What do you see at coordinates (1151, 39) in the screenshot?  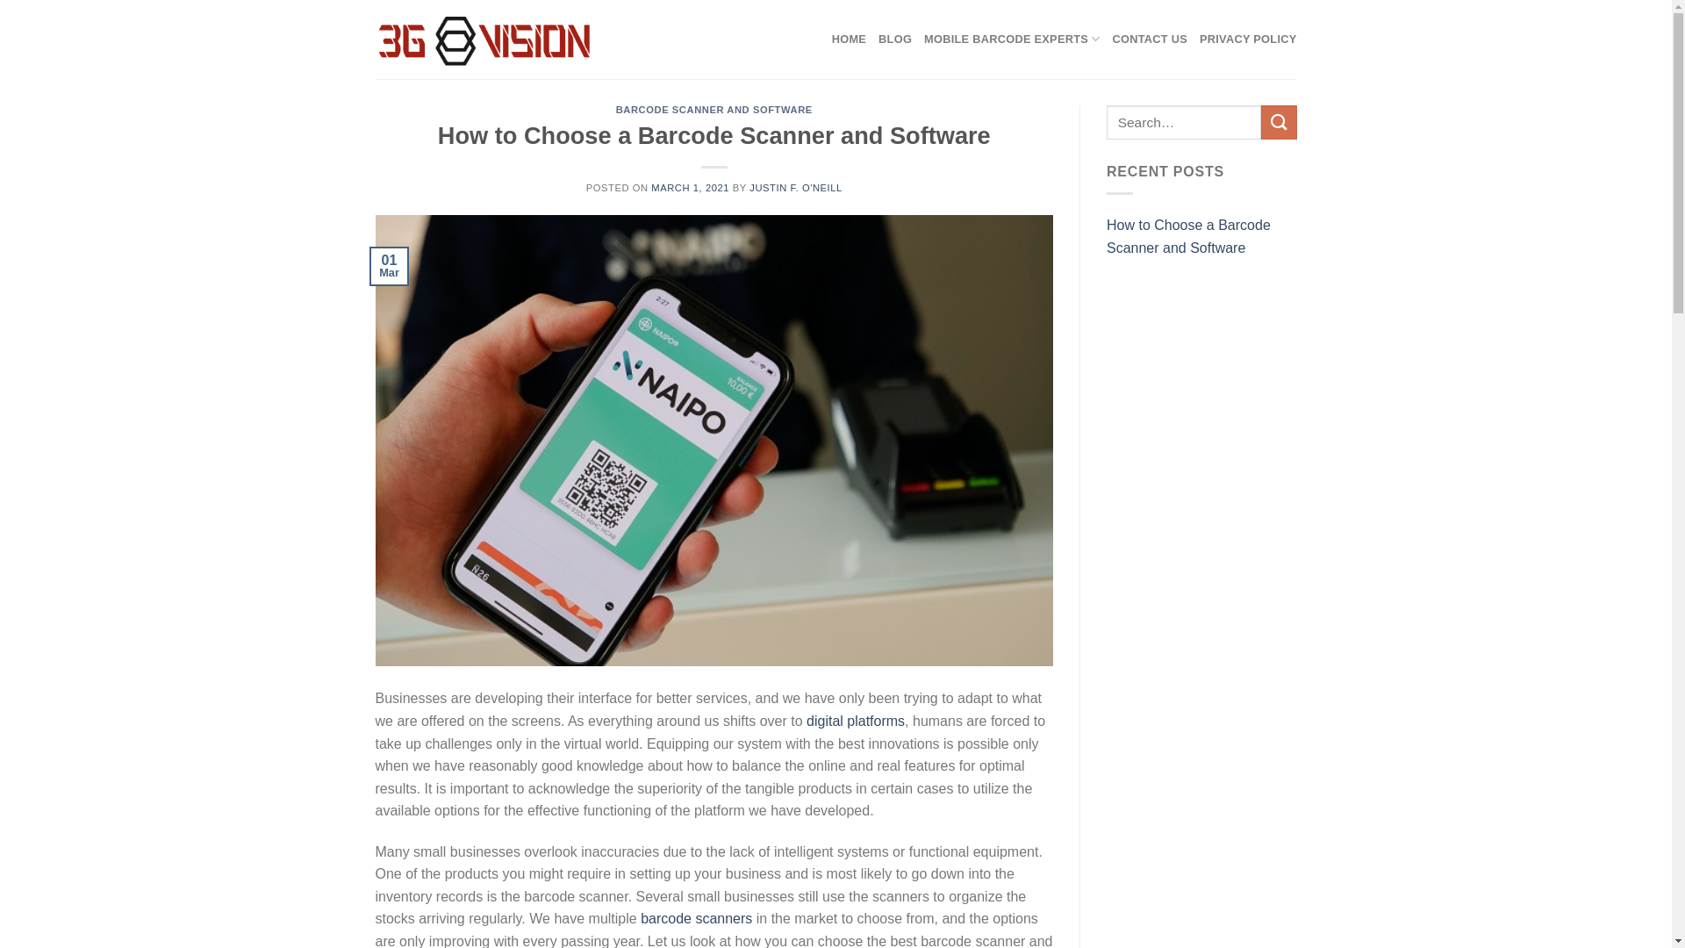 I see `CONTACT US` at bounding box center [1151, 39].